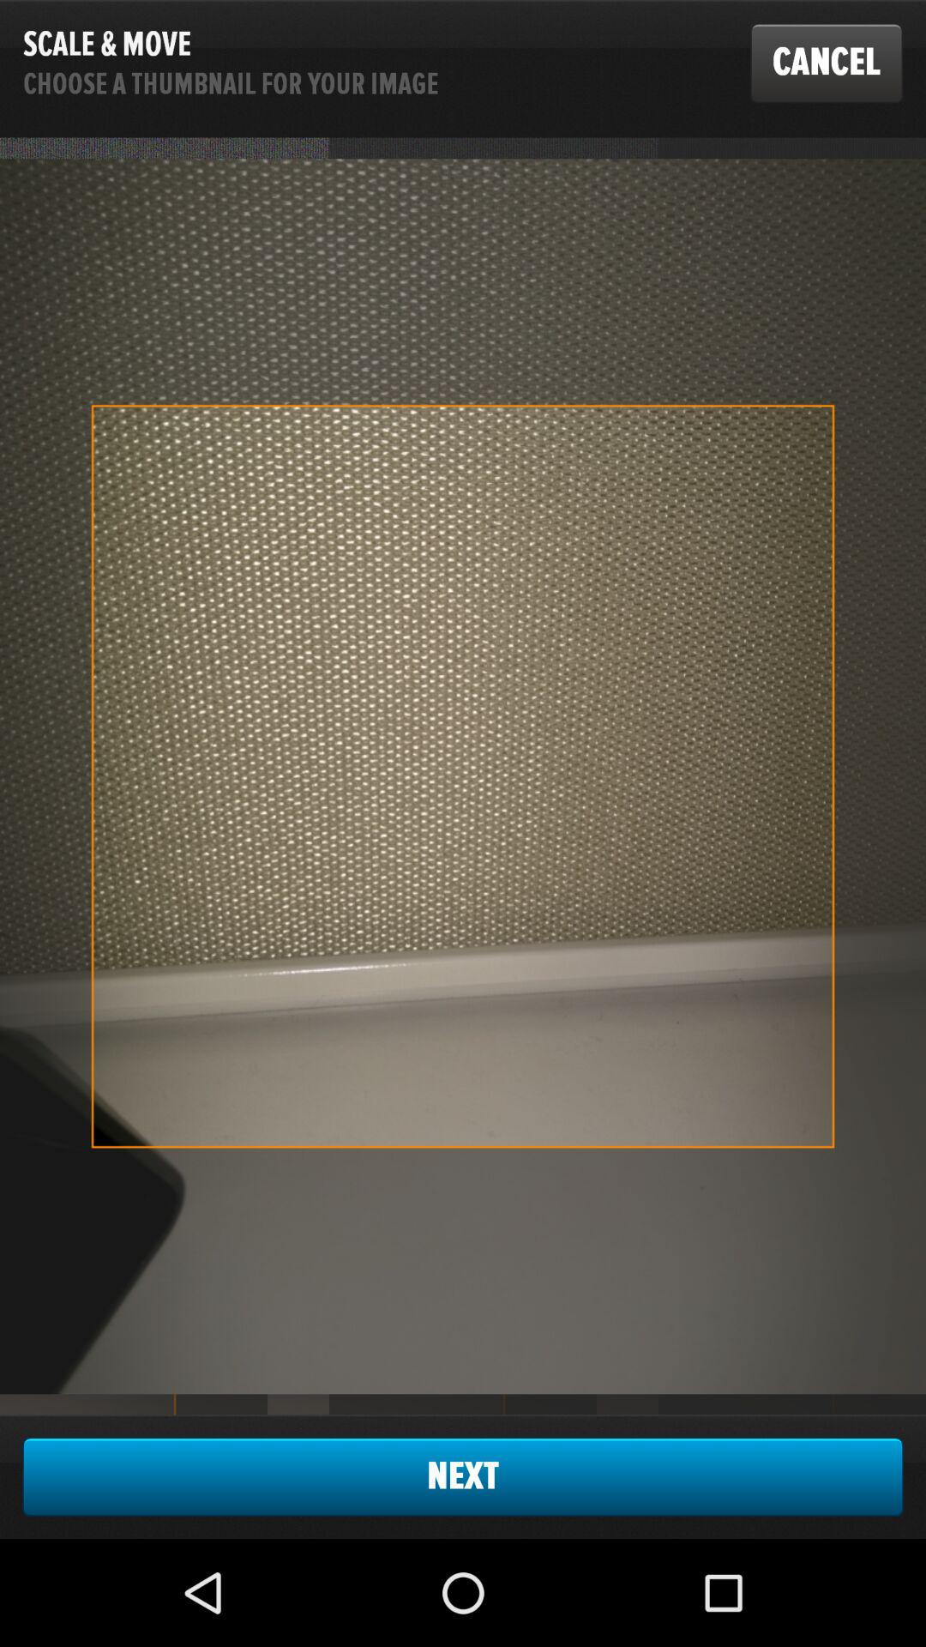  Describe the element at coordinates (463, 1476) in the screenshot. I see `scroll until the next icon` at that location.